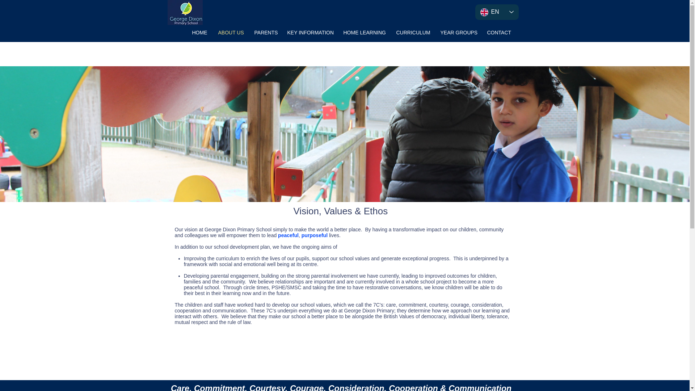 This screenshot has height=391, width=695. What do you see at coordinates (231, 32) in the screenshot?
I see `ABOUT US` at bounding box center [231, 32].